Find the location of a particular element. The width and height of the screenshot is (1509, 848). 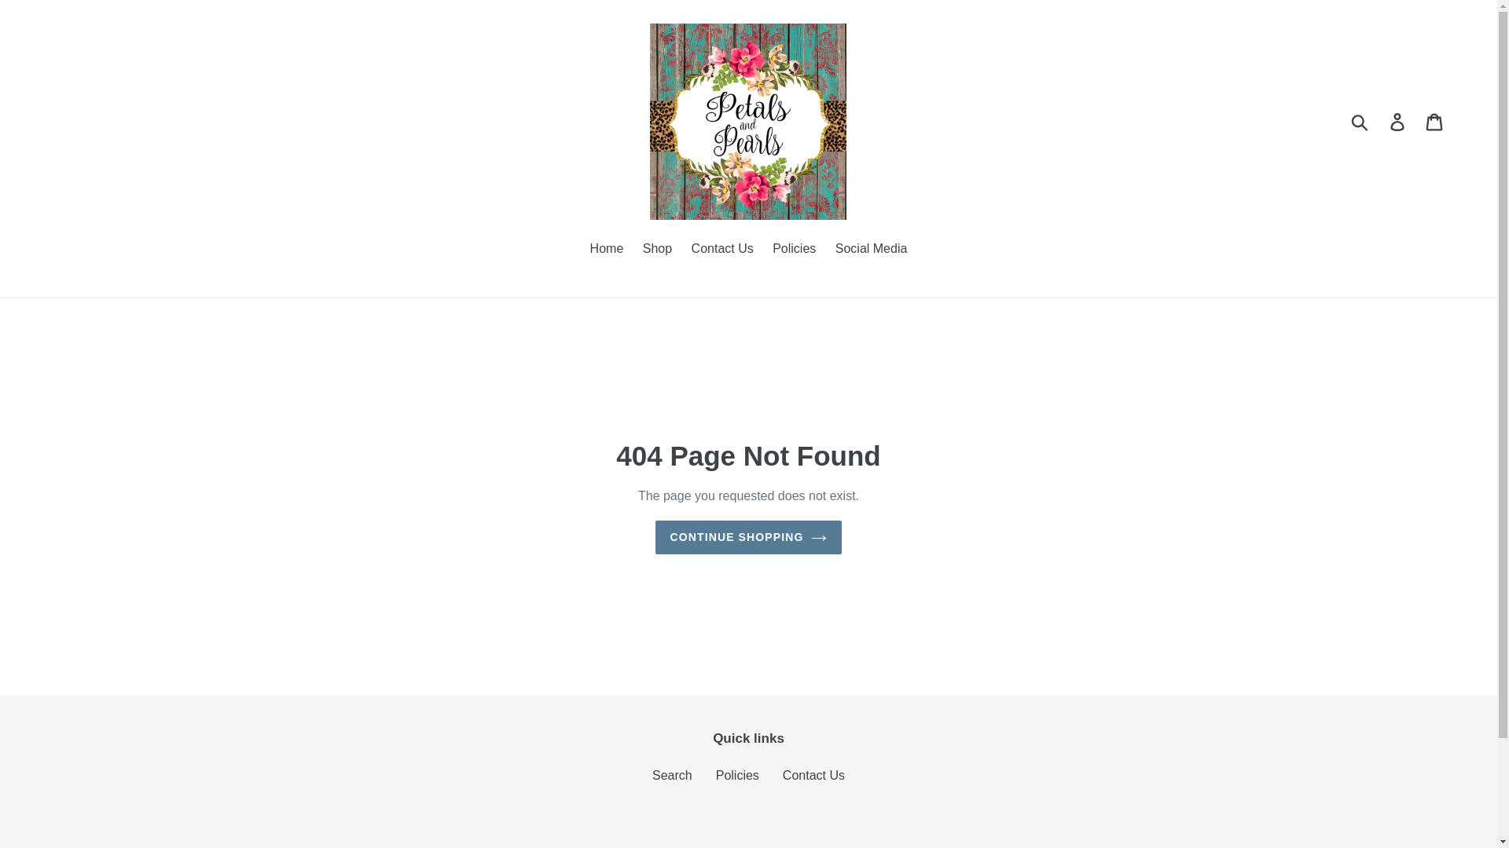

Social Media is located at coordinates (871, 250).